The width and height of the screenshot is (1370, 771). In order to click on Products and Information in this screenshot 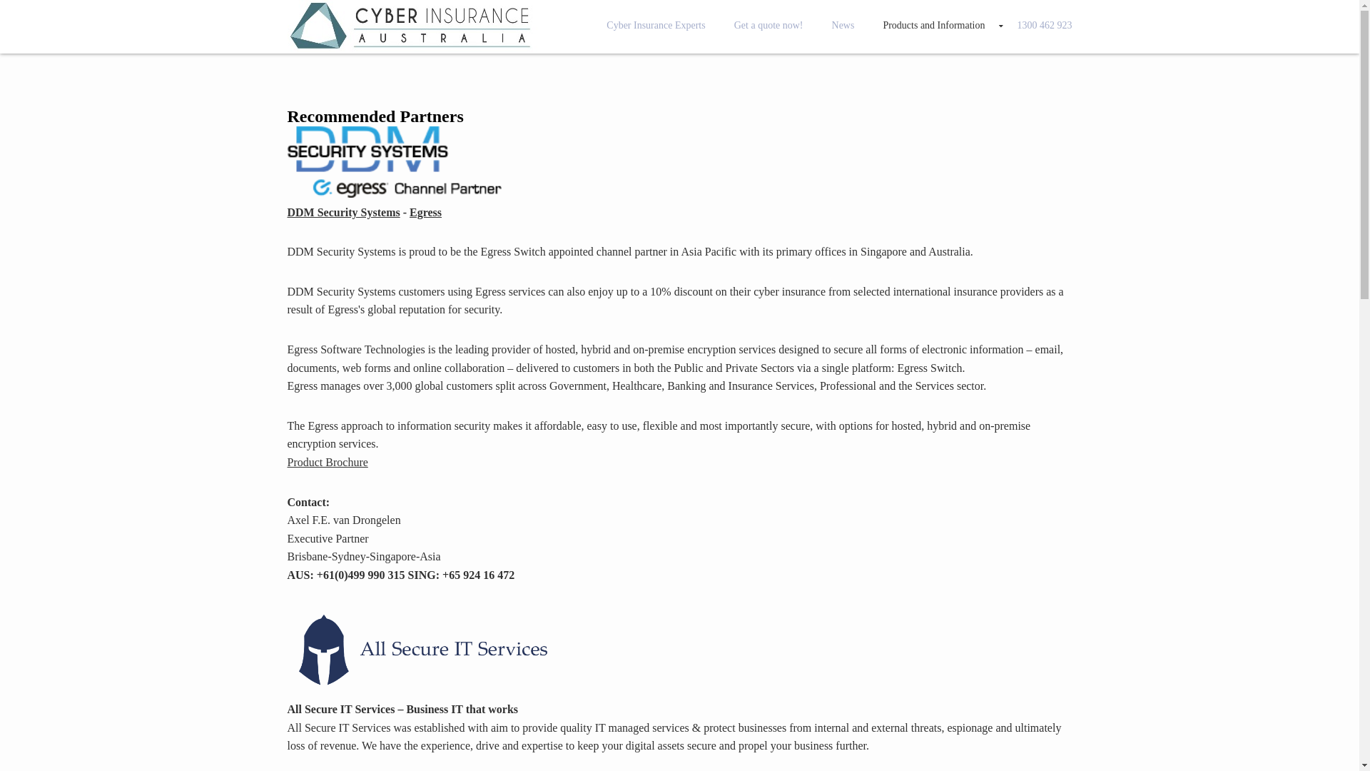, I will do `click(933, 26)`.